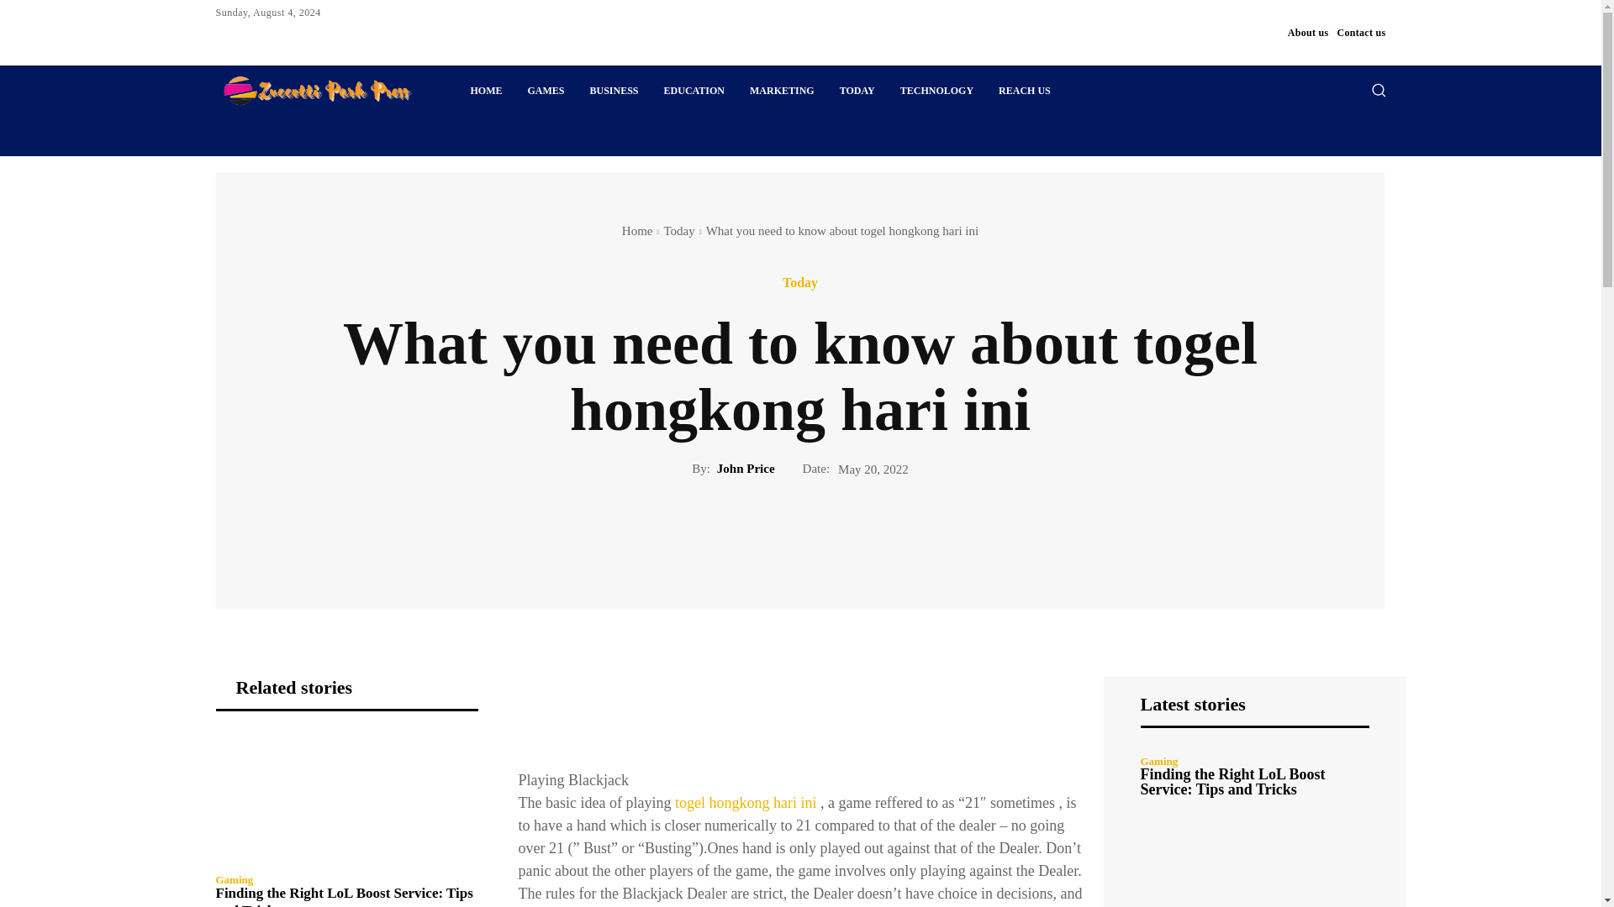 Image resolution: width=1614 pixels, height=907 pixels. I want to click on About us, so click(1308, 32).